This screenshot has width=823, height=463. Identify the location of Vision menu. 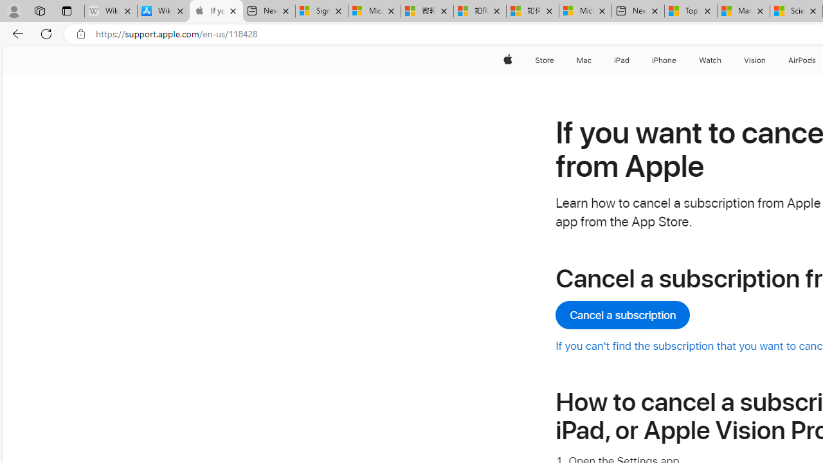
(769, 60).